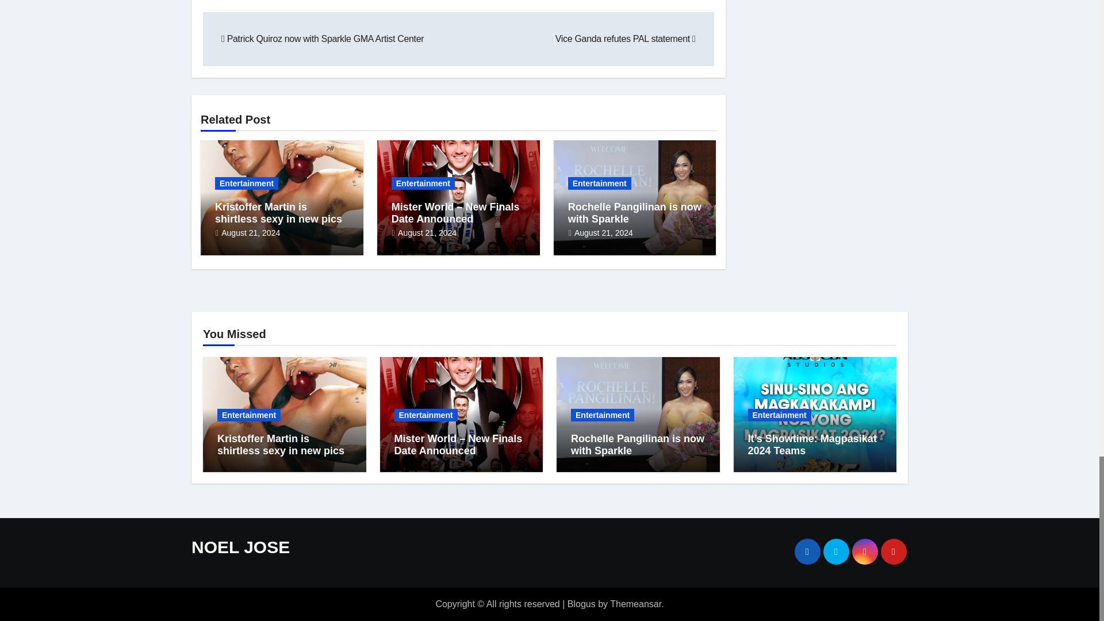 The height and width of the screenshot is (621, 1104). I want to click on Permalink to: Rochelle Pangilinan is now with Sparkle, so click(637, 444).